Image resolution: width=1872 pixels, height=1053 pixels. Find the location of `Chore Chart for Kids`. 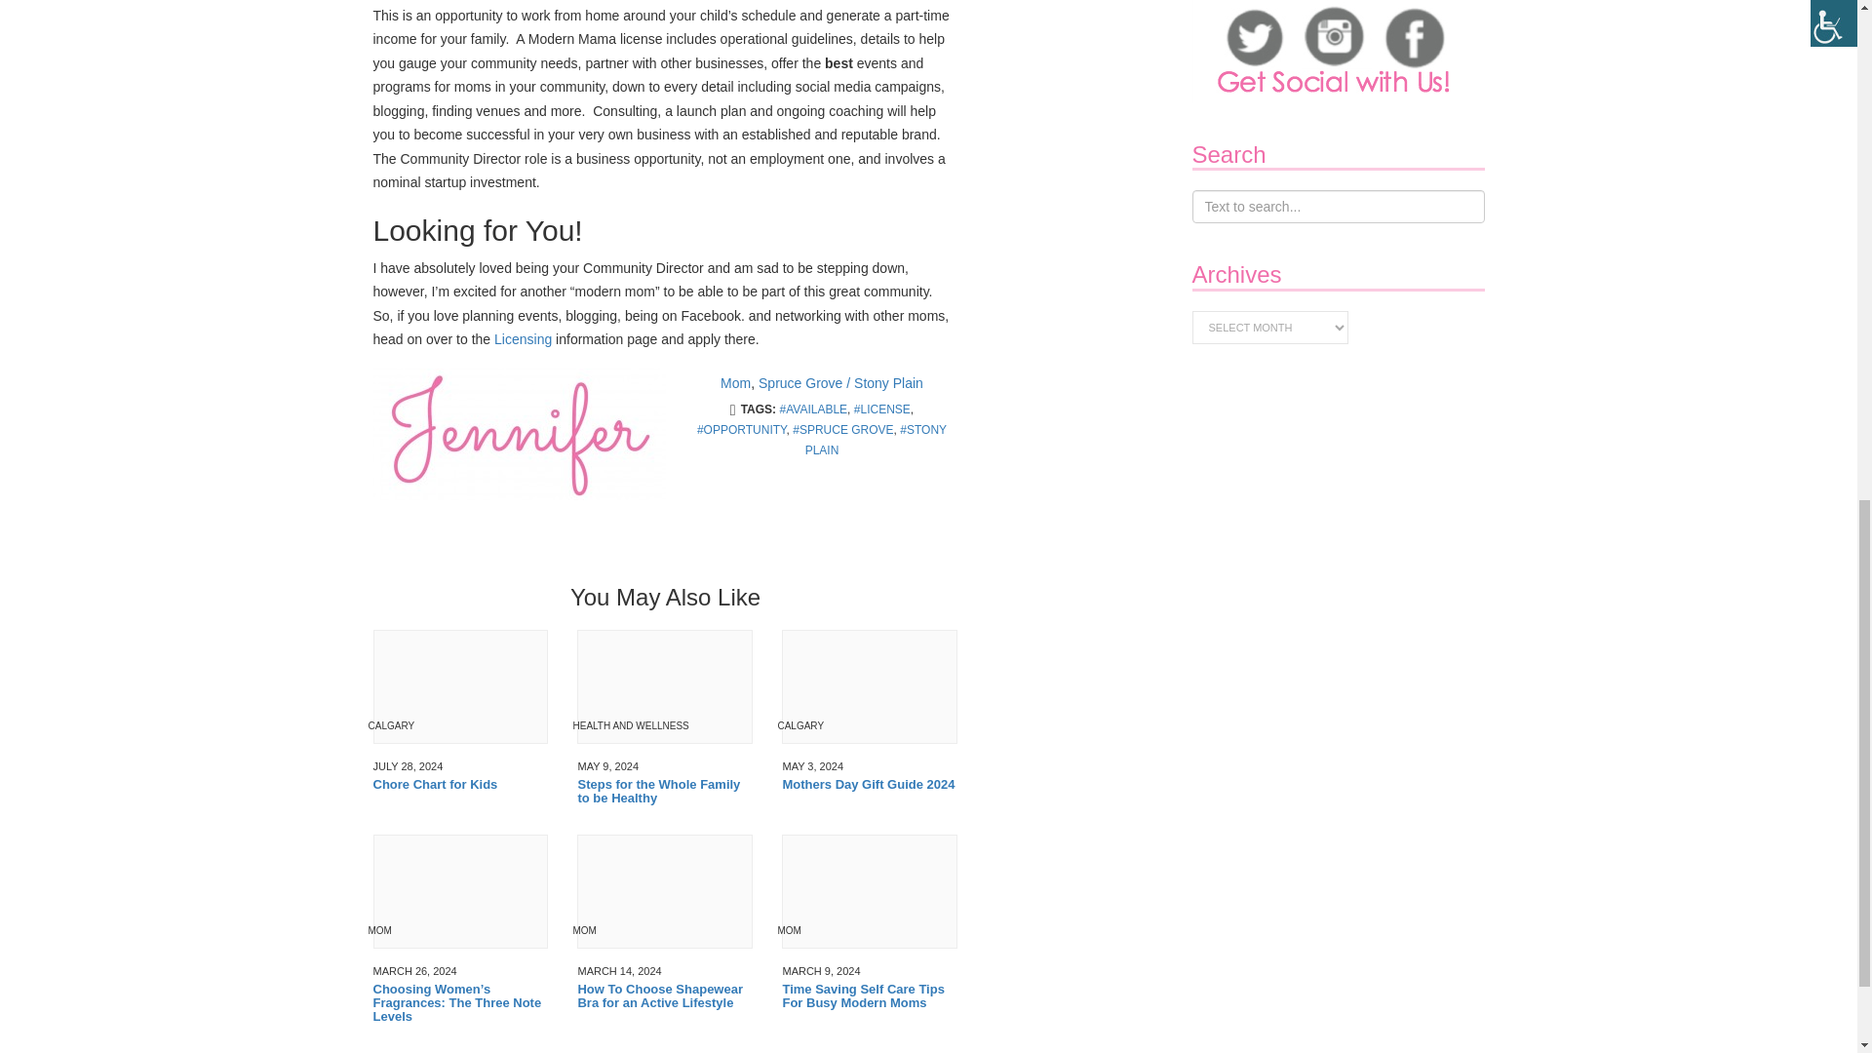

Chore Chart for Kids is located at coordinates (460, 785).